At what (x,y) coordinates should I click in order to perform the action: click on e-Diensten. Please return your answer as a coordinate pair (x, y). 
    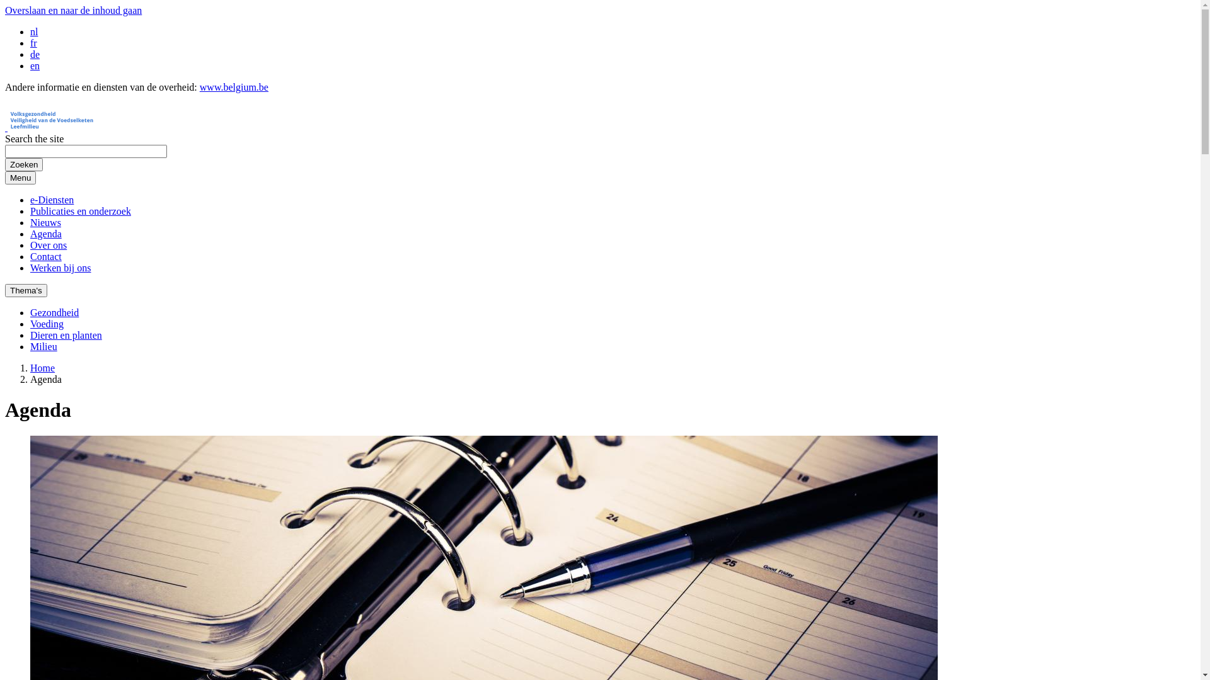
    Looking at the image, I should click on (52, 200).